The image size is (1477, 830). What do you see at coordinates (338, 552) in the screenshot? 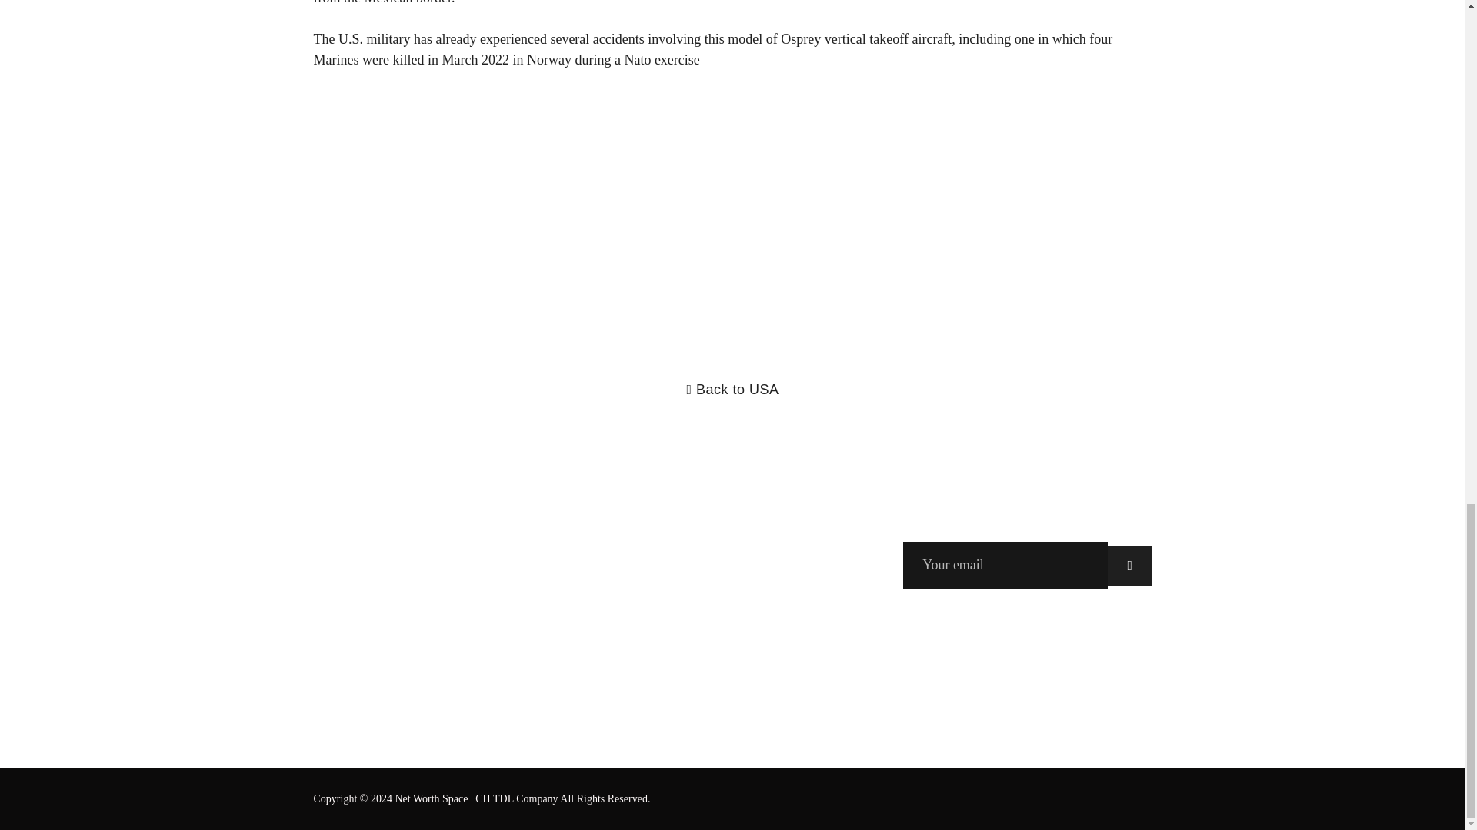
I see `Celebrity` at bounding box center [338, 552].